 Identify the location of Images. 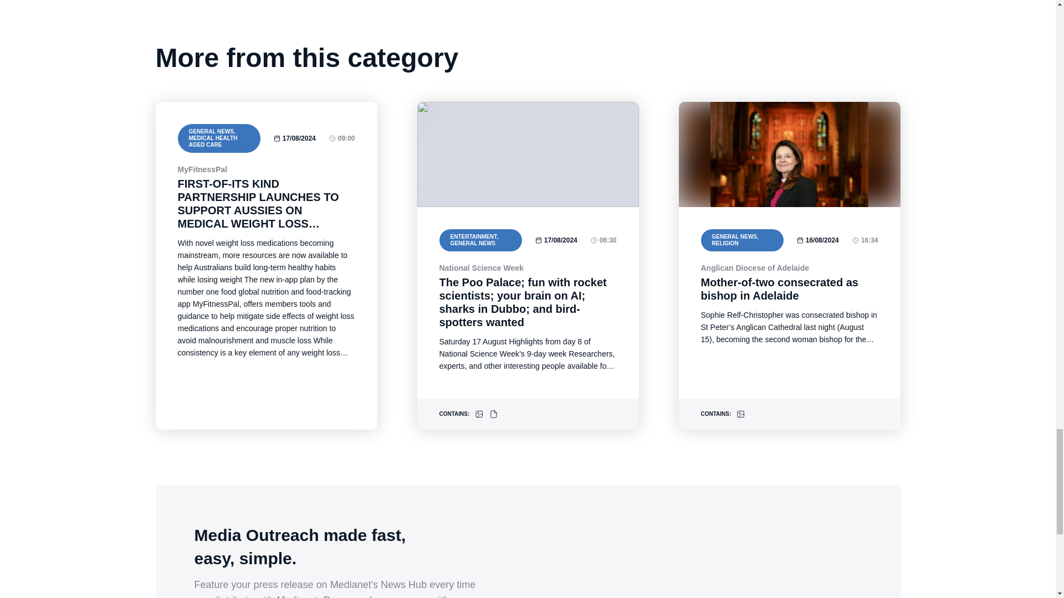
(479, 414).